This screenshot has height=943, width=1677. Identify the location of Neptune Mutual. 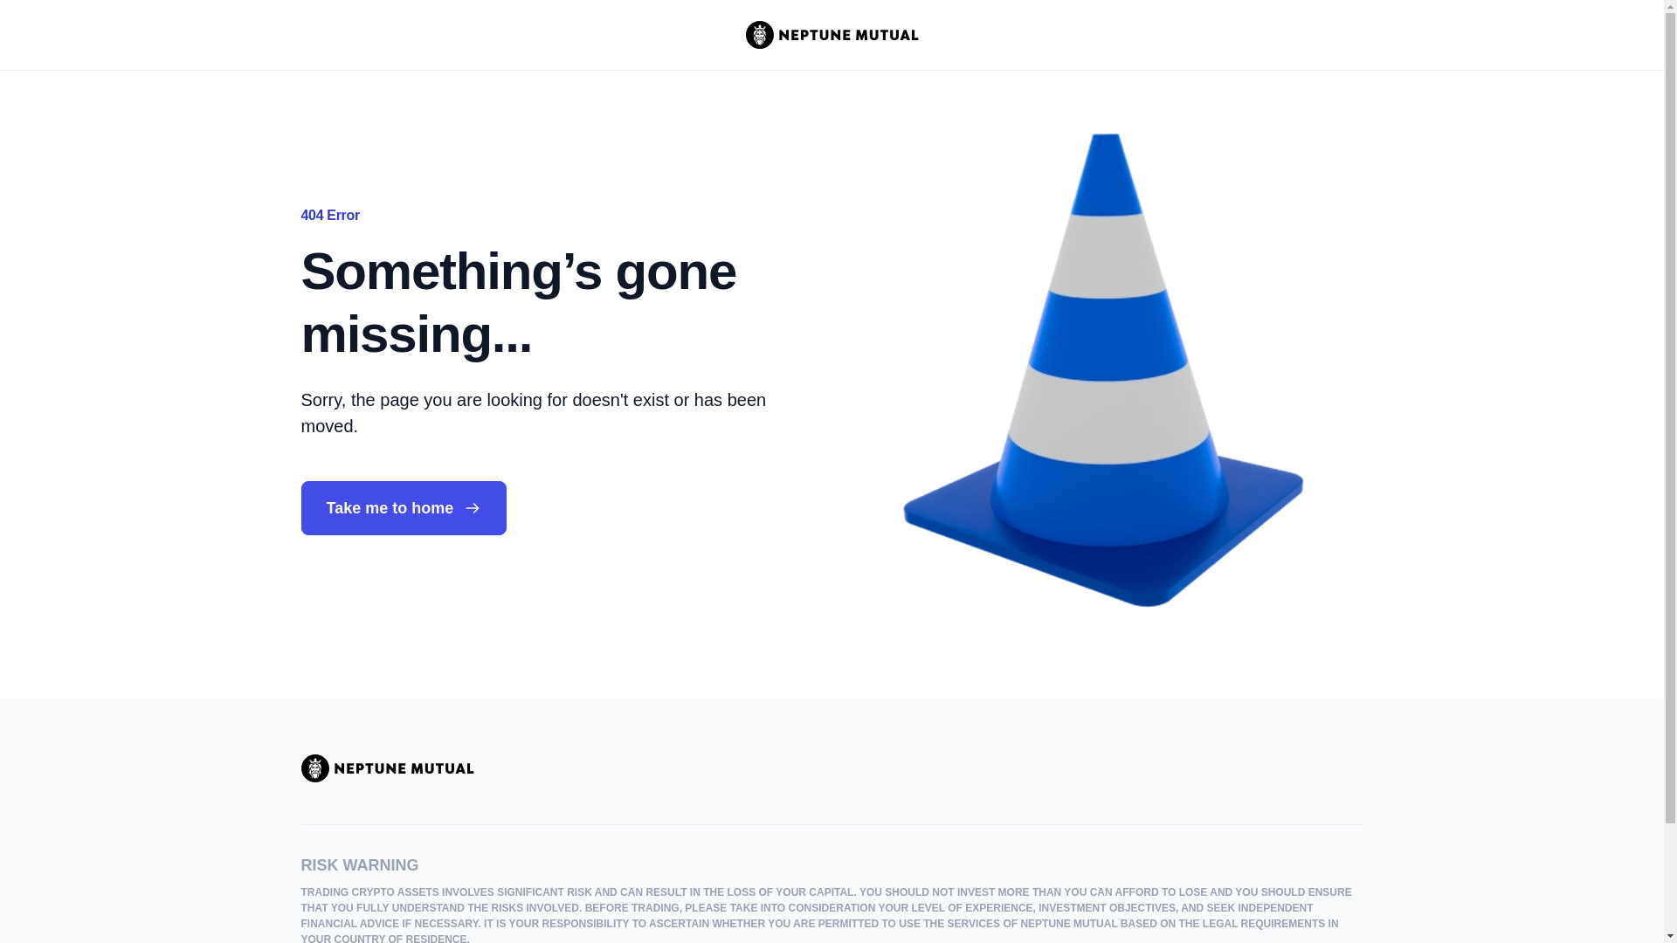
(832, 35).